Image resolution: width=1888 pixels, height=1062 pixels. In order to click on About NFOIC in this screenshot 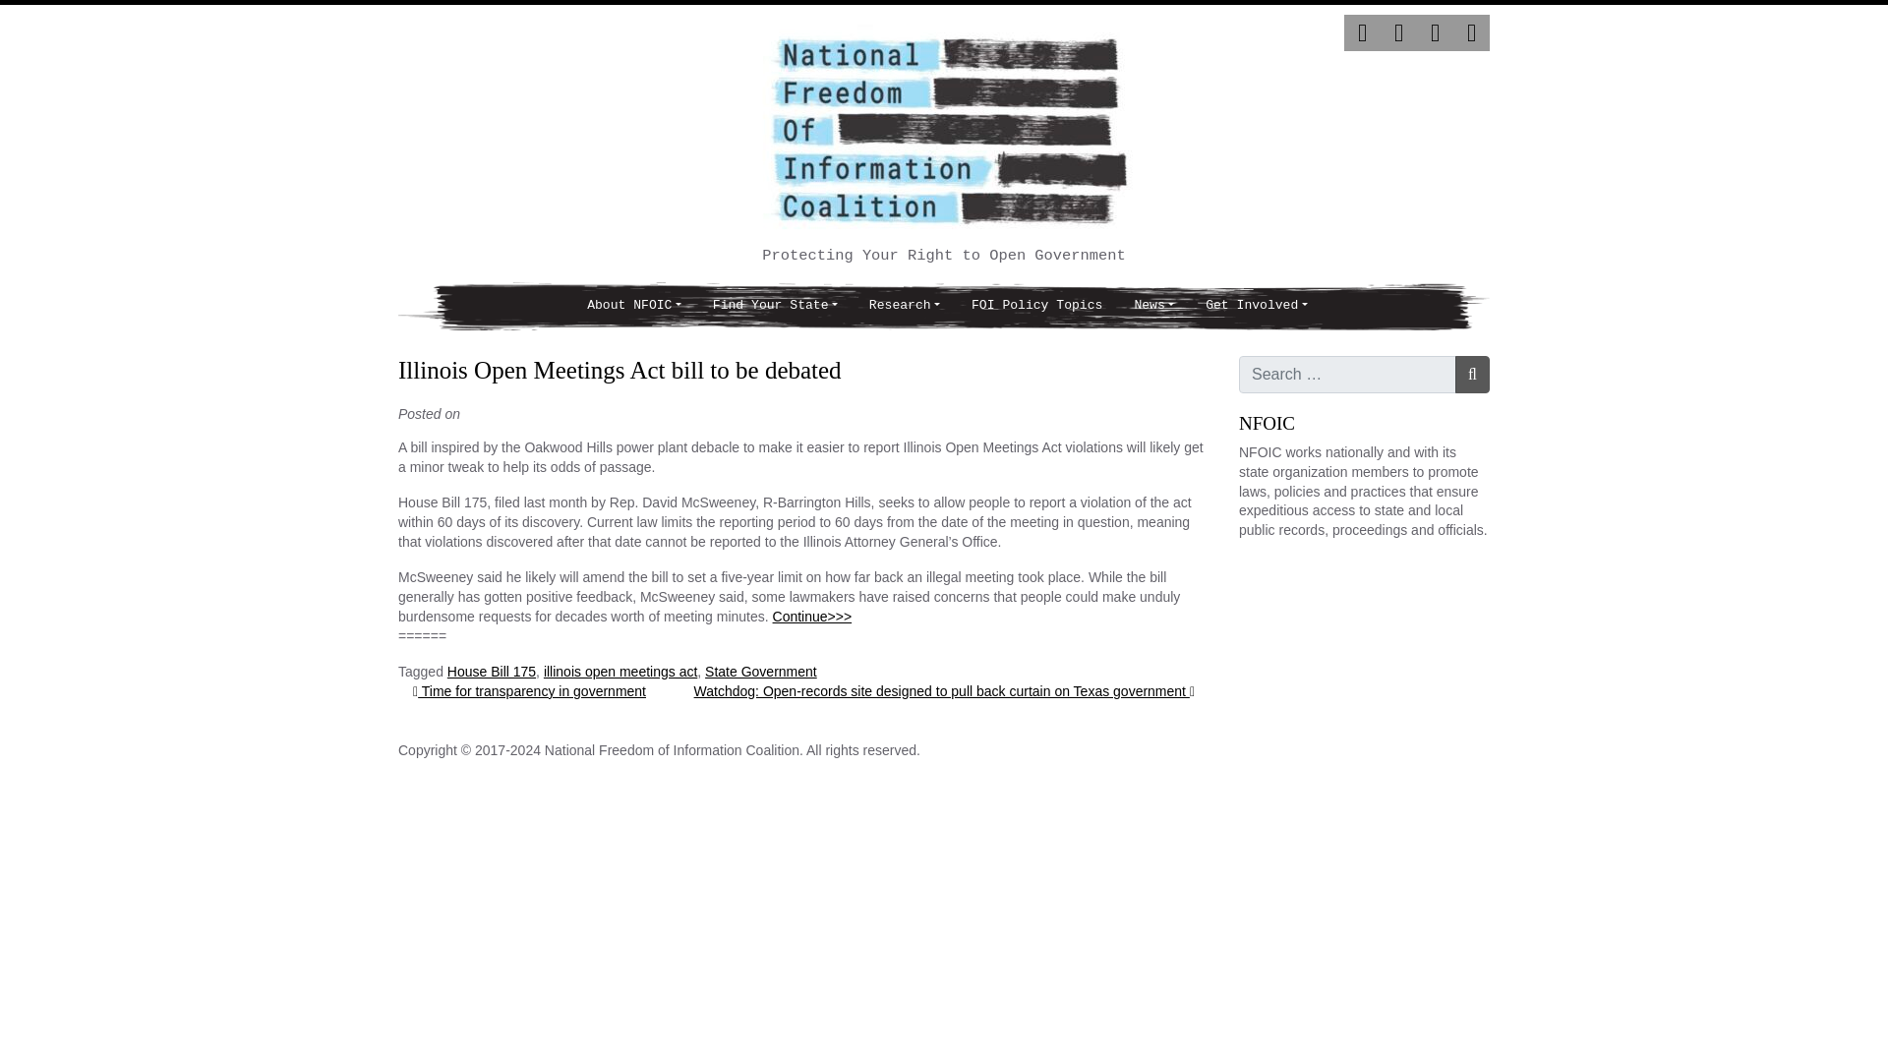, I will do `click(633, 306)`.